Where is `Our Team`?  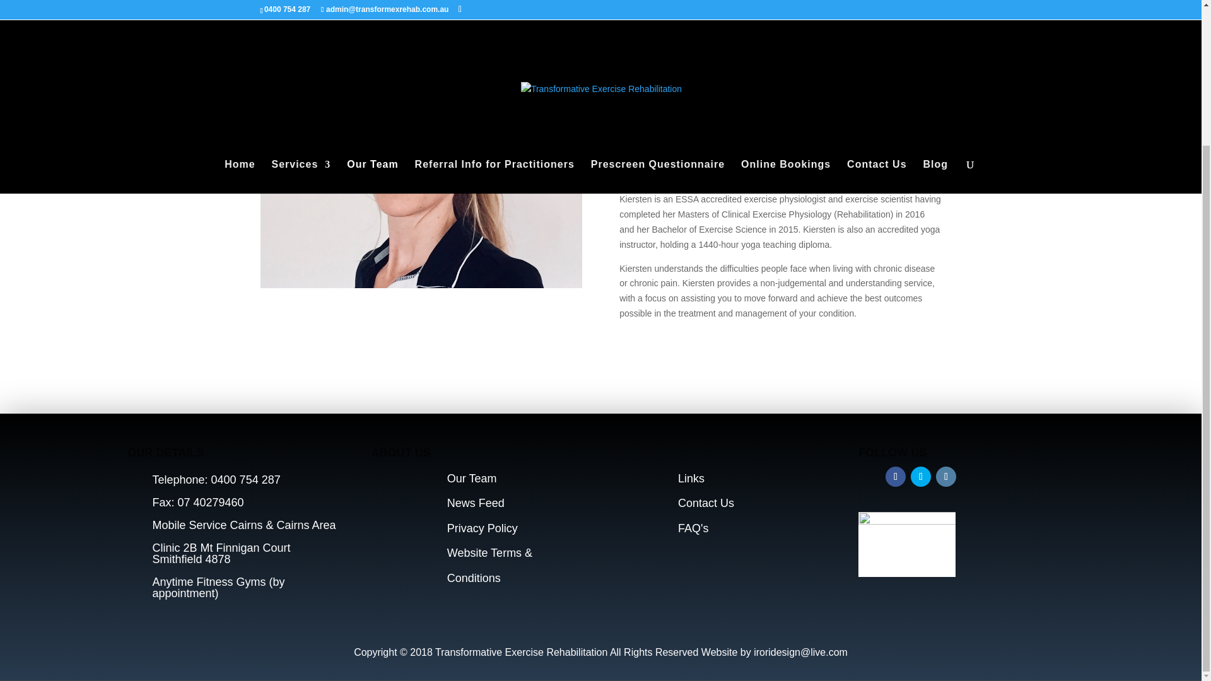 Our Team is located at coordinates (472, 478).